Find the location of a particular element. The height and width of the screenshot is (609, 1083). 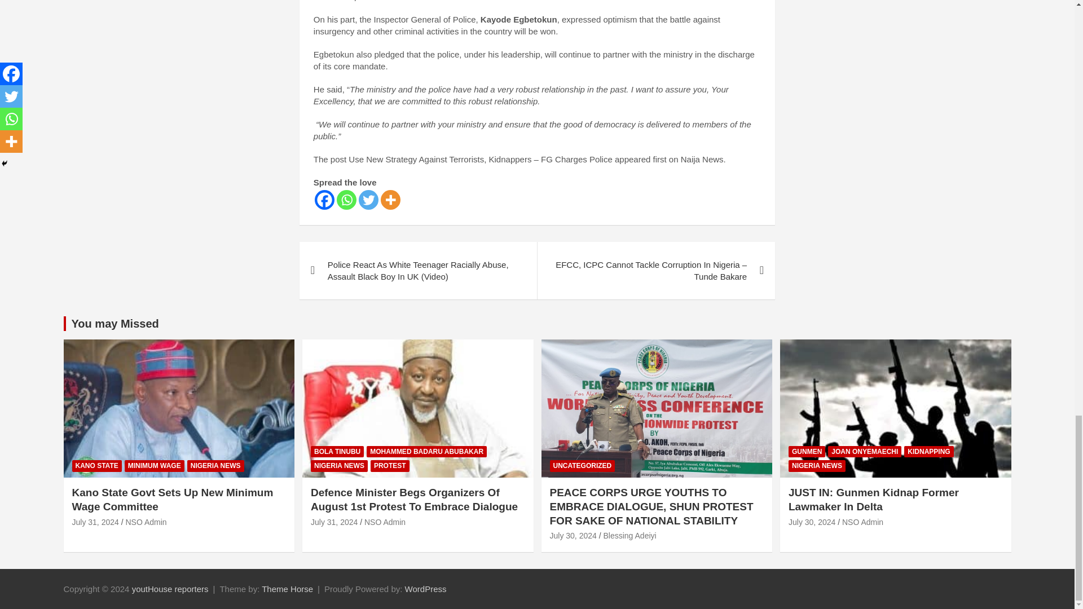

MINIMUM WAGE is located at coordinates (154, 466).